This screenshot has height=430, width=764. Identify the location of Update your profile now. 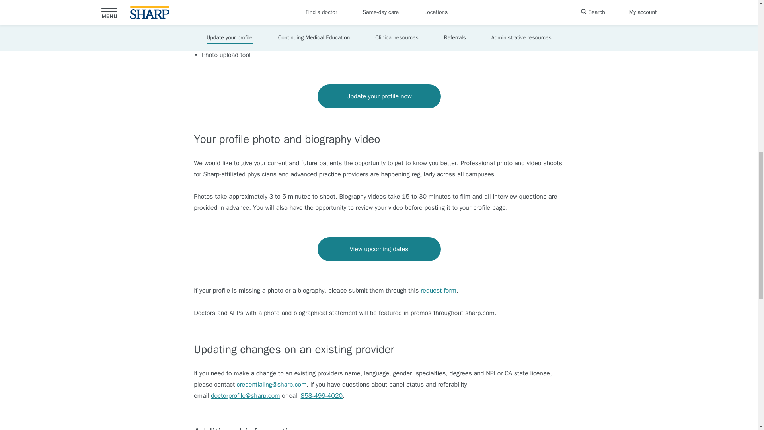
(379, 96).